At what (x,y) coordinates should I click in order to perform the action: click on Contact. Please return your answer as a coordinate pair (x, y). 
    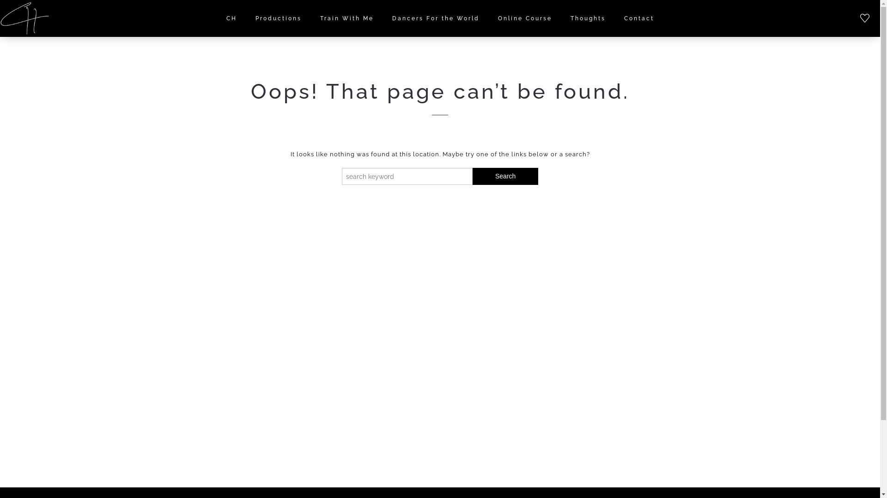
    Looking at the image, I should click on (638, 18).